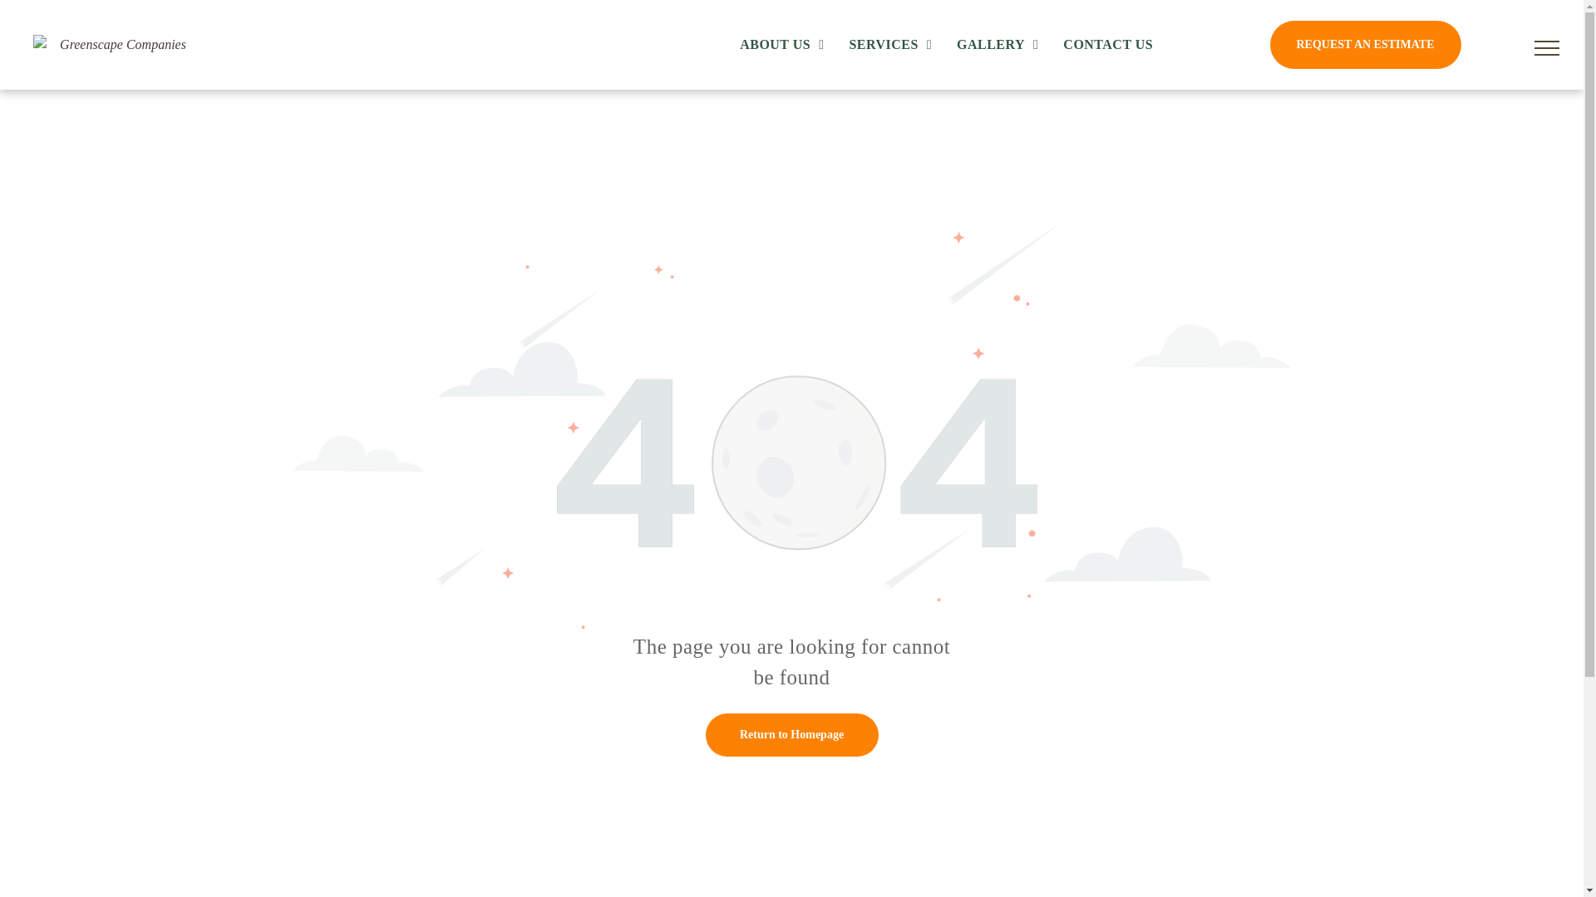 This screenshot has height=897, width=1596. Describe the element at coordinates (894, 45) in the screenshot. I see `SERVICES` at that location.